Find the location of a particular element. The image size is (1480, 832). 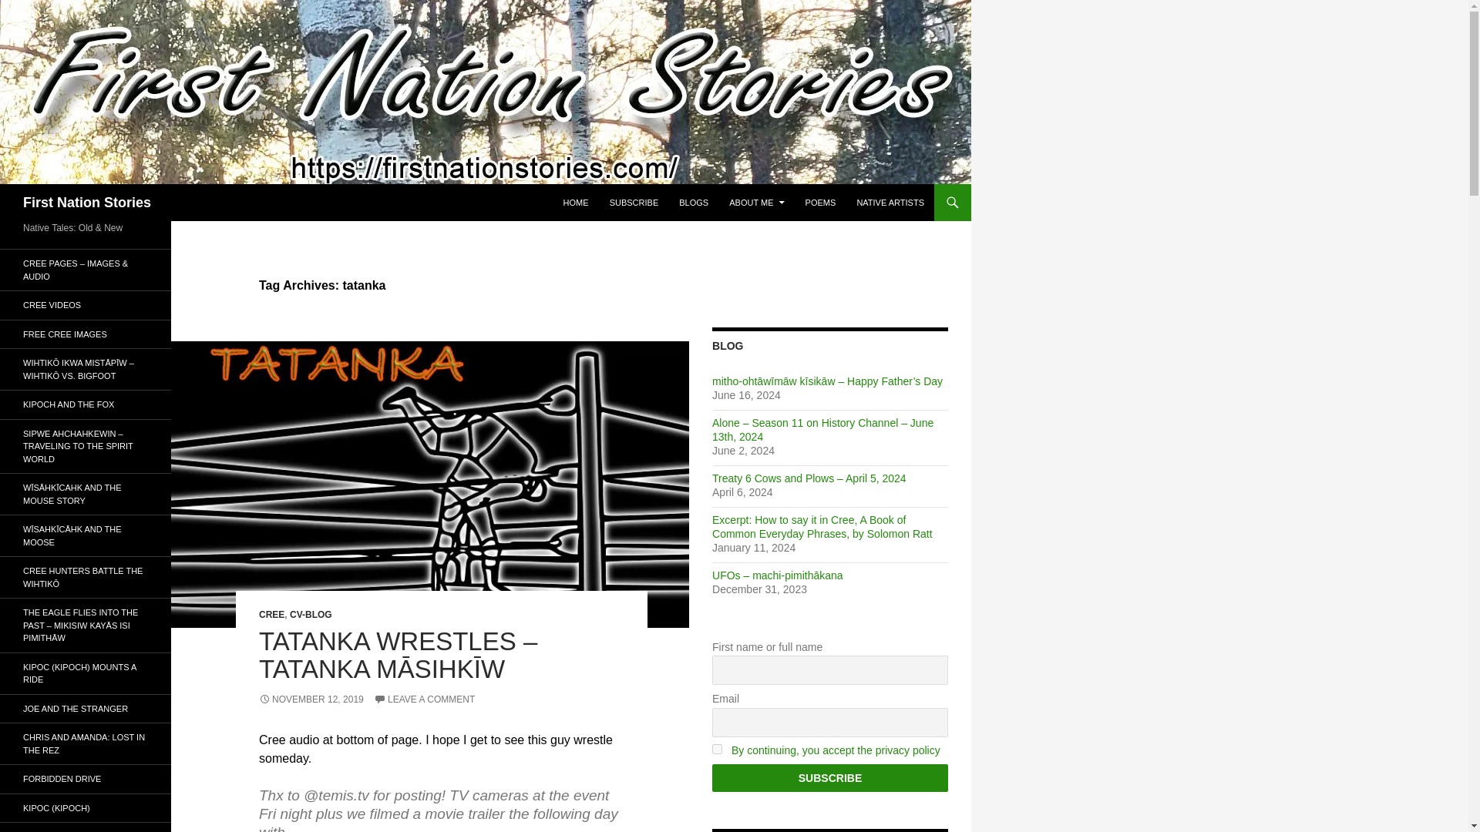

HOME is located at coordinates (575, 202).